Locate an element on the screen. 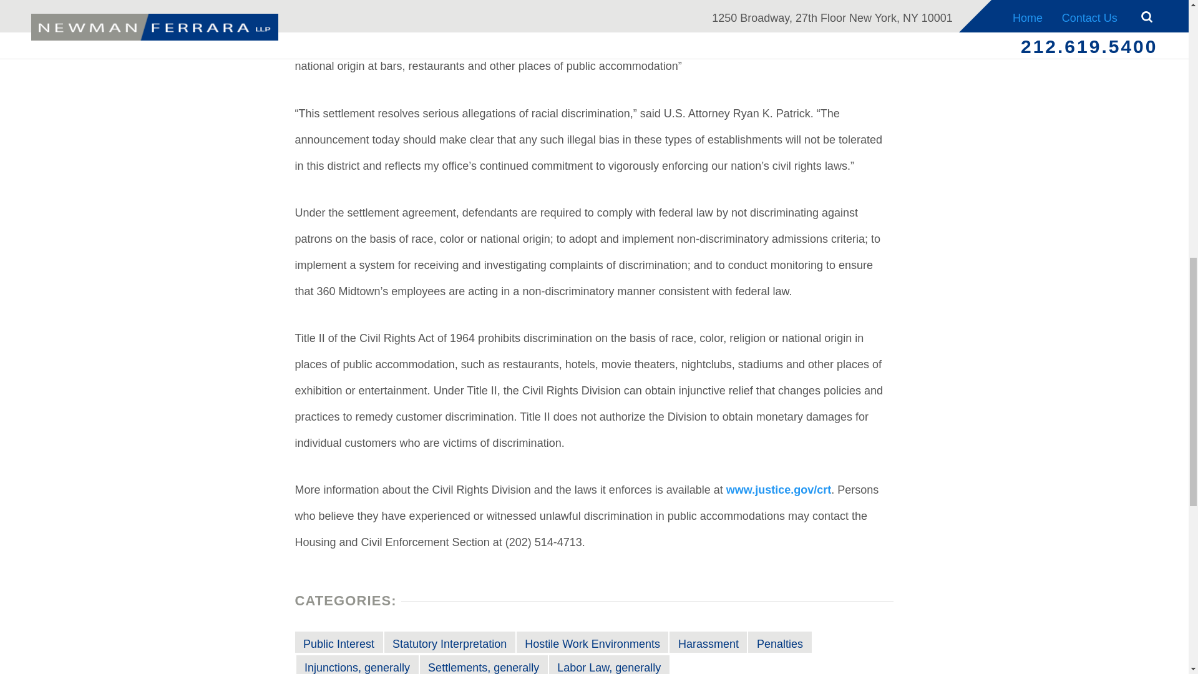 Image resolution: width=1198 pixels, height=674 pixels. Hostile Work Environments is located at coordinates (592, 642).